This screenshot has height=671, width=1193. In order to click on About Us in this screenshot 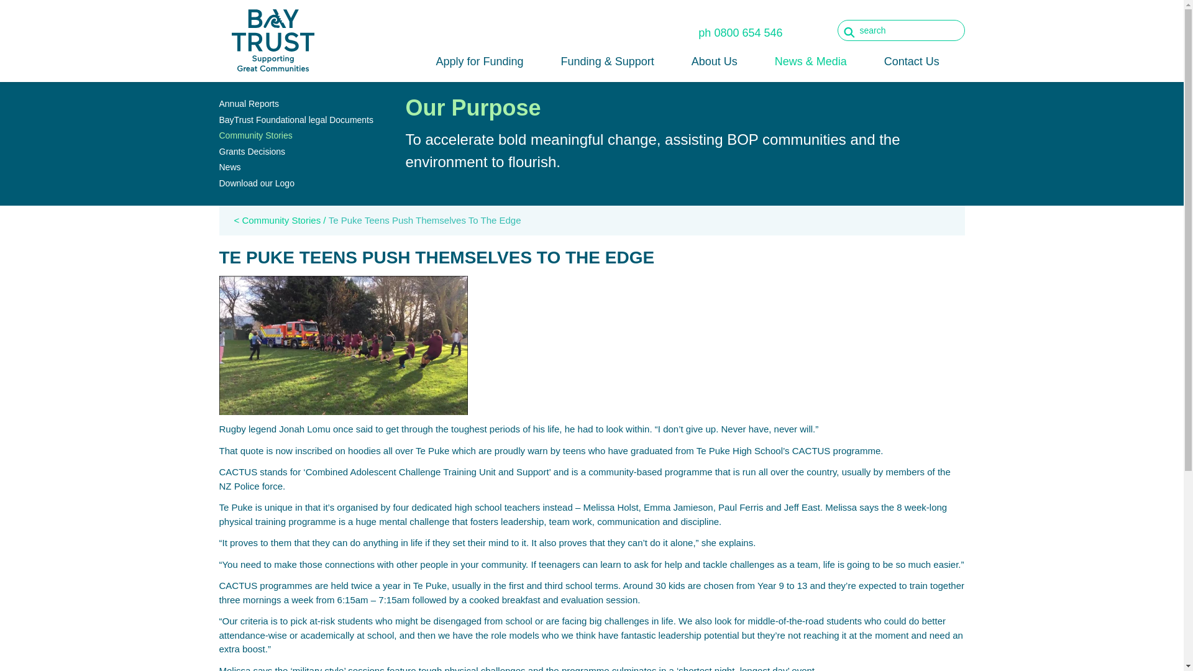, I will do `click(715, 66)`.